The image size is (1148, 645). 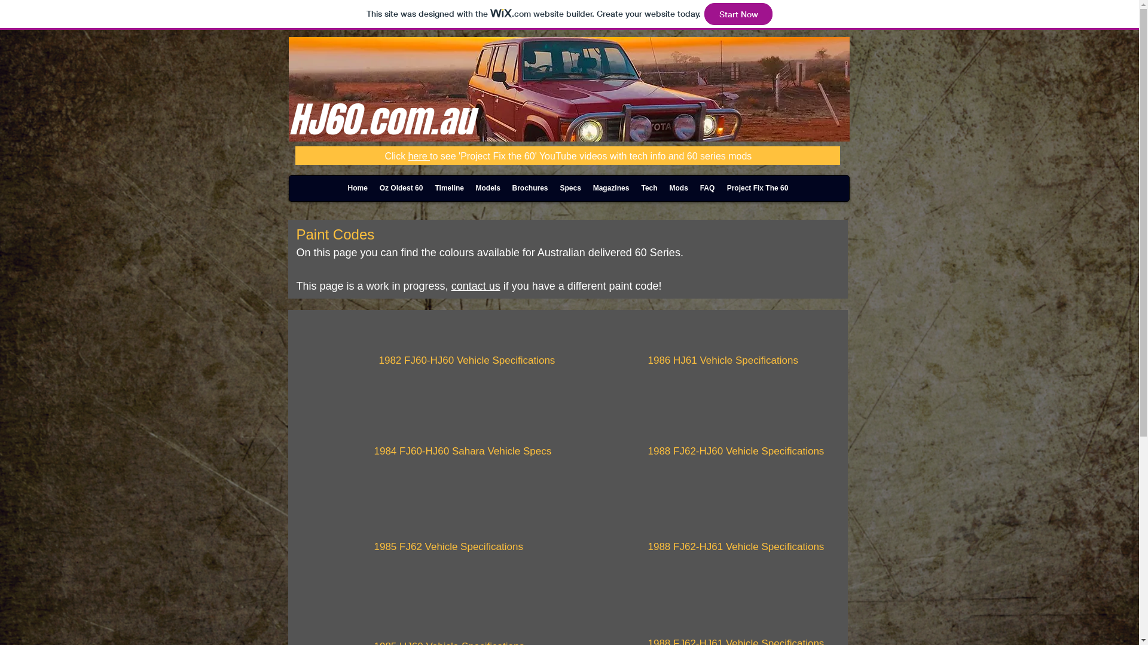 I want to click on contact us, so click(x=476, y=286).